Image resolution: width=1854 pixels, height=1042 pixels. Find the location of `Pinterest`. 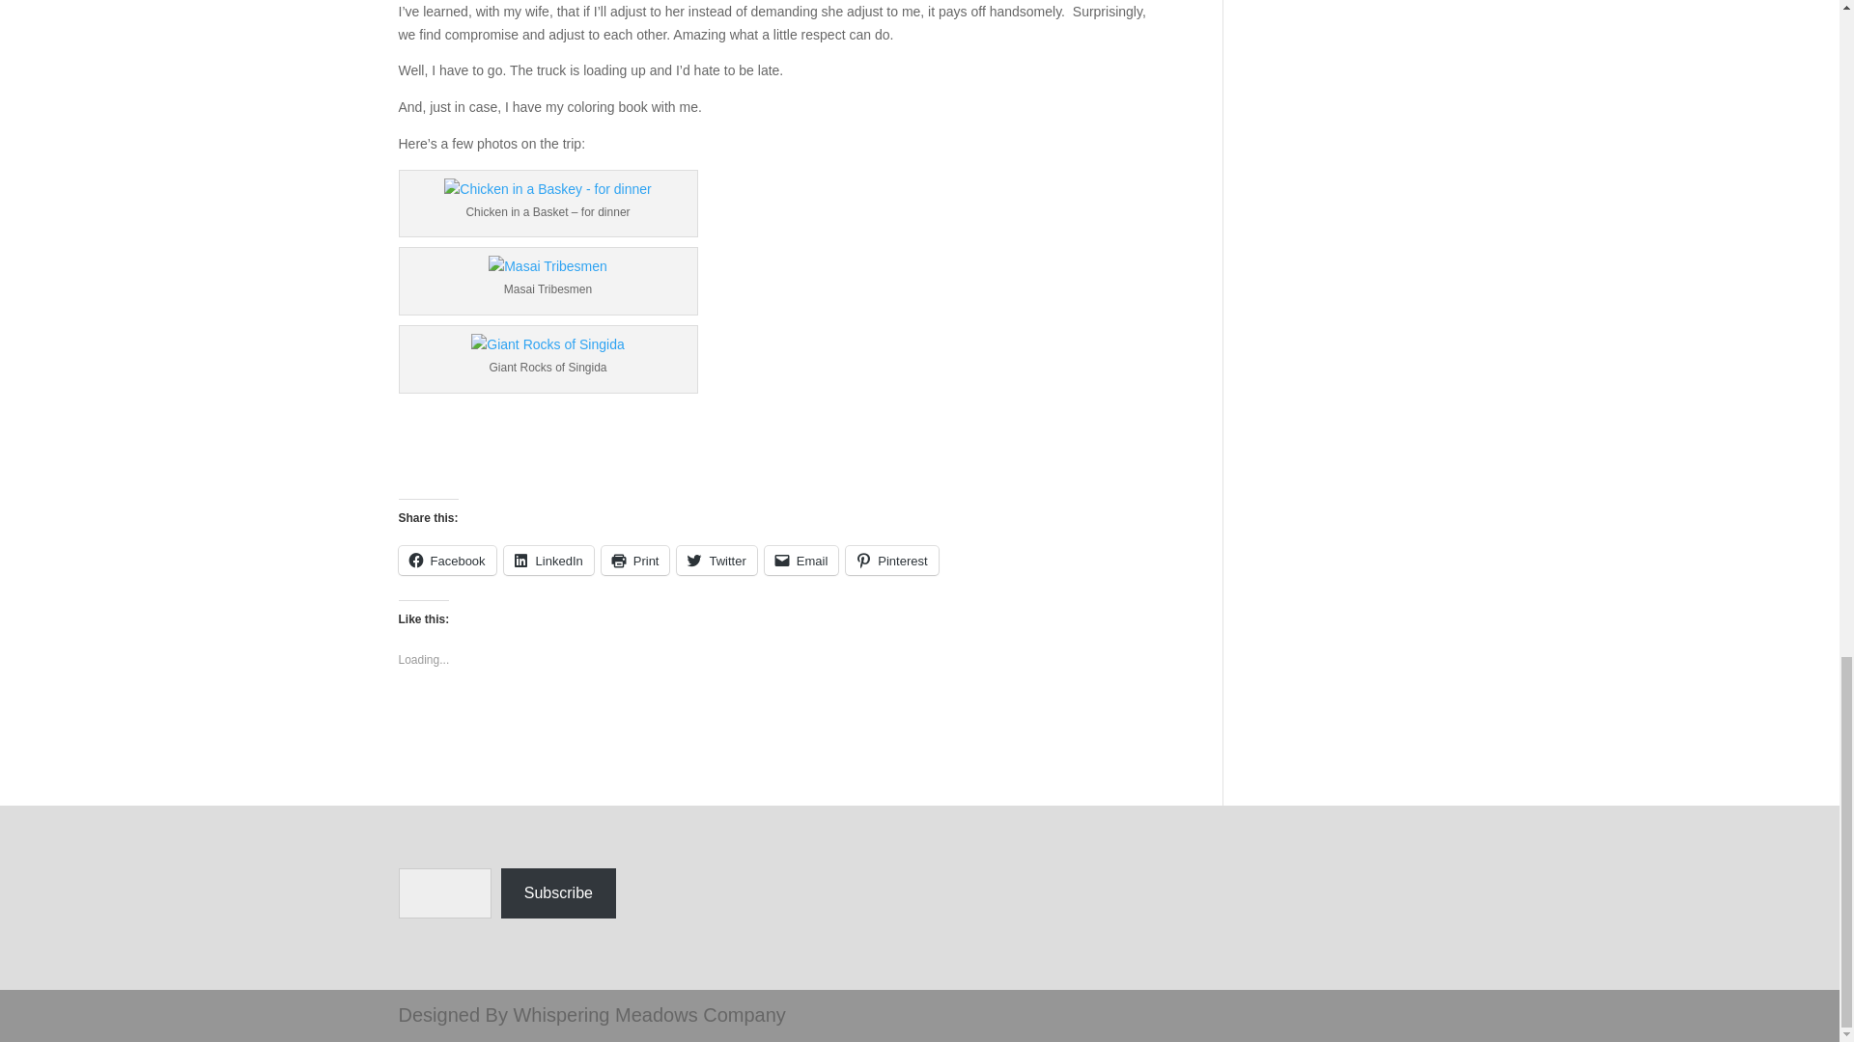

Pinterest is located at coordinates (891, 560).